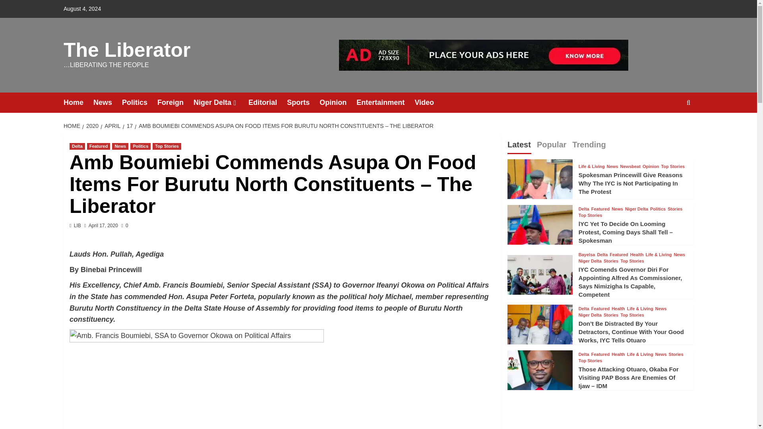  I want to click on Foreign, so click(175, 102).